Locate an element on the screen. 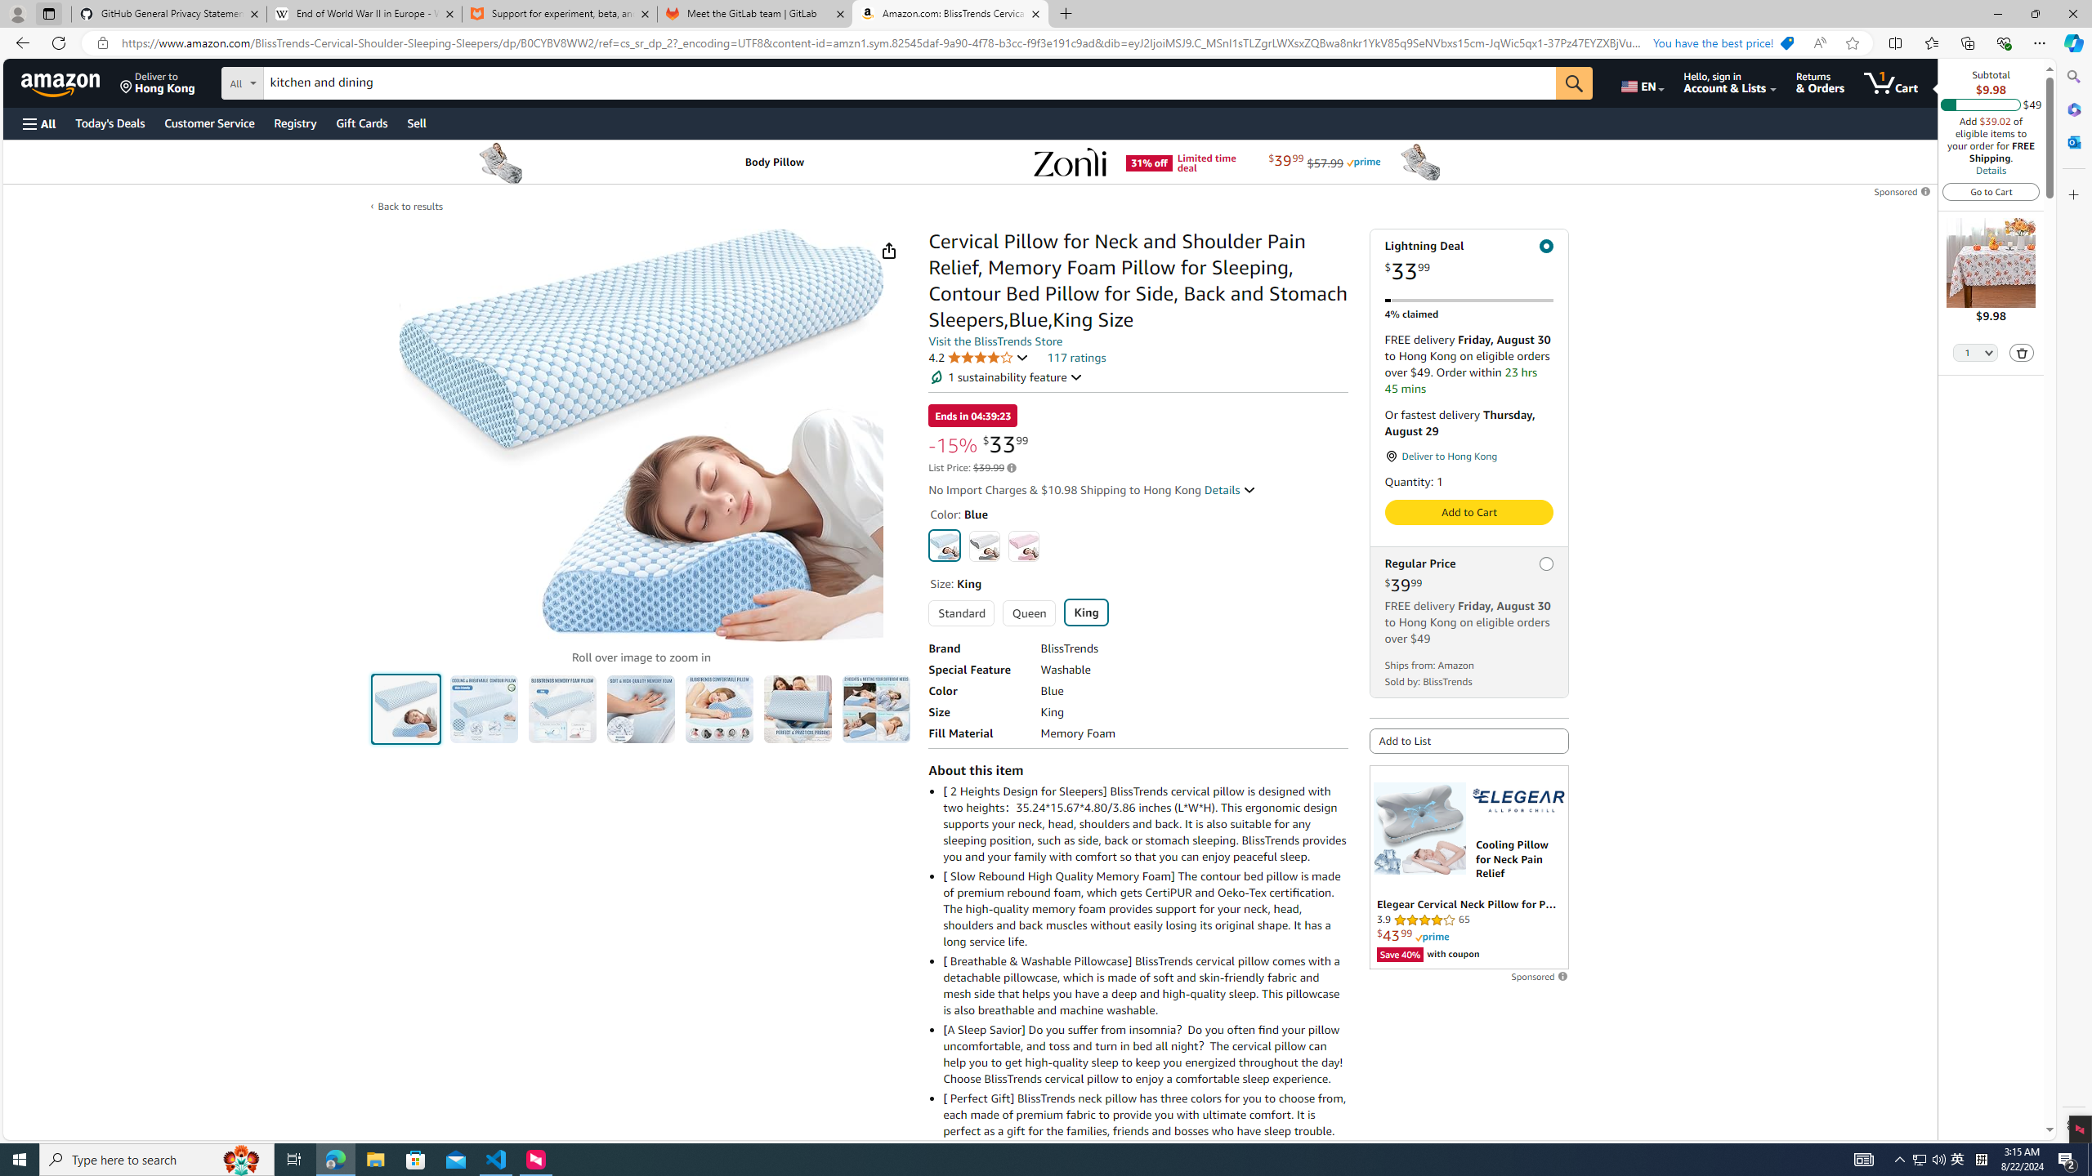  Deliver to Hong Kong is located at coordinates (158, 82).